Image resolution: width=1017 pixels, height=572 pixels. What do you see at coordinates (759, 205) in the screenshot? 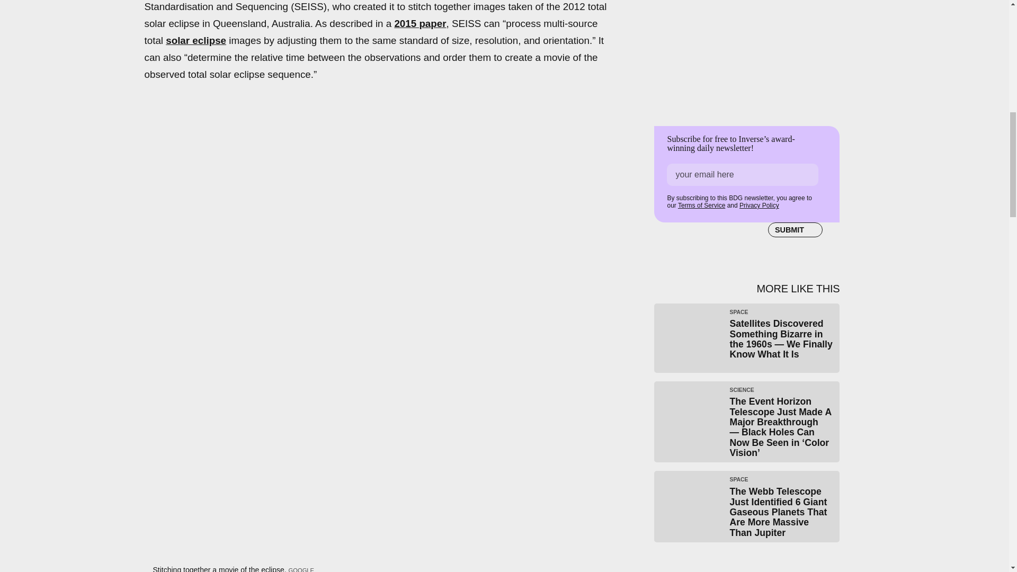
I see `Privacy Policy` at bounding box center [759, 205].